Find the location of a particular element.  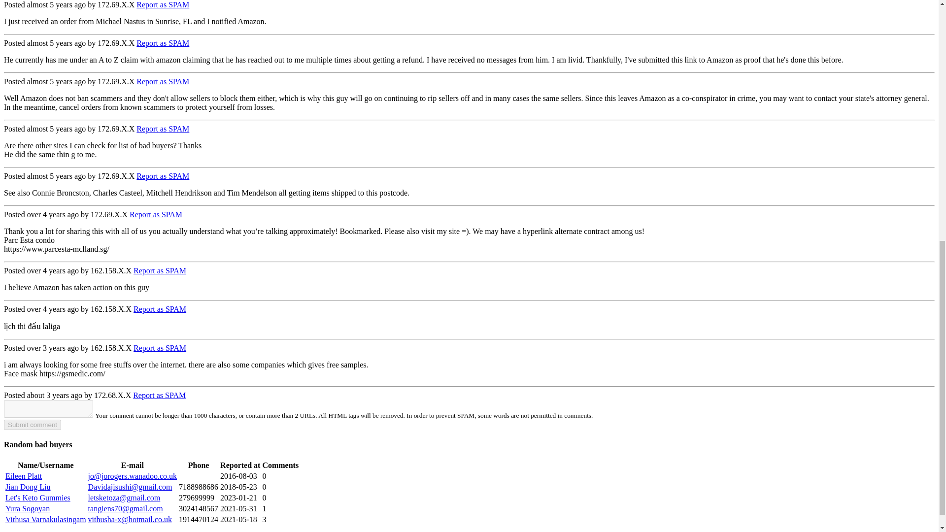

Report as SPAM is located at coordinates (160, 271).